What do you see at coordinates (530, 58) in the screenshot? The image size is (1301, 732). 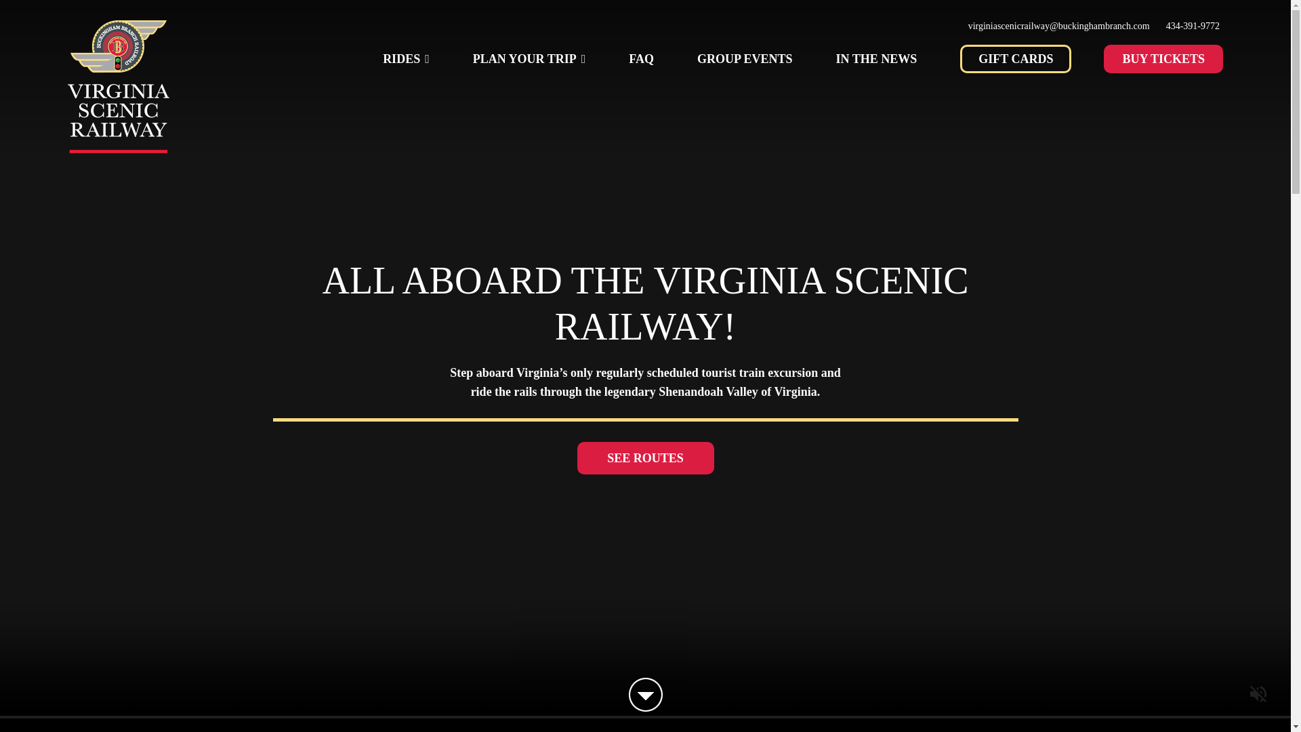 I see `PLAN YOUR TRIP` at bounding box center [530, 58].